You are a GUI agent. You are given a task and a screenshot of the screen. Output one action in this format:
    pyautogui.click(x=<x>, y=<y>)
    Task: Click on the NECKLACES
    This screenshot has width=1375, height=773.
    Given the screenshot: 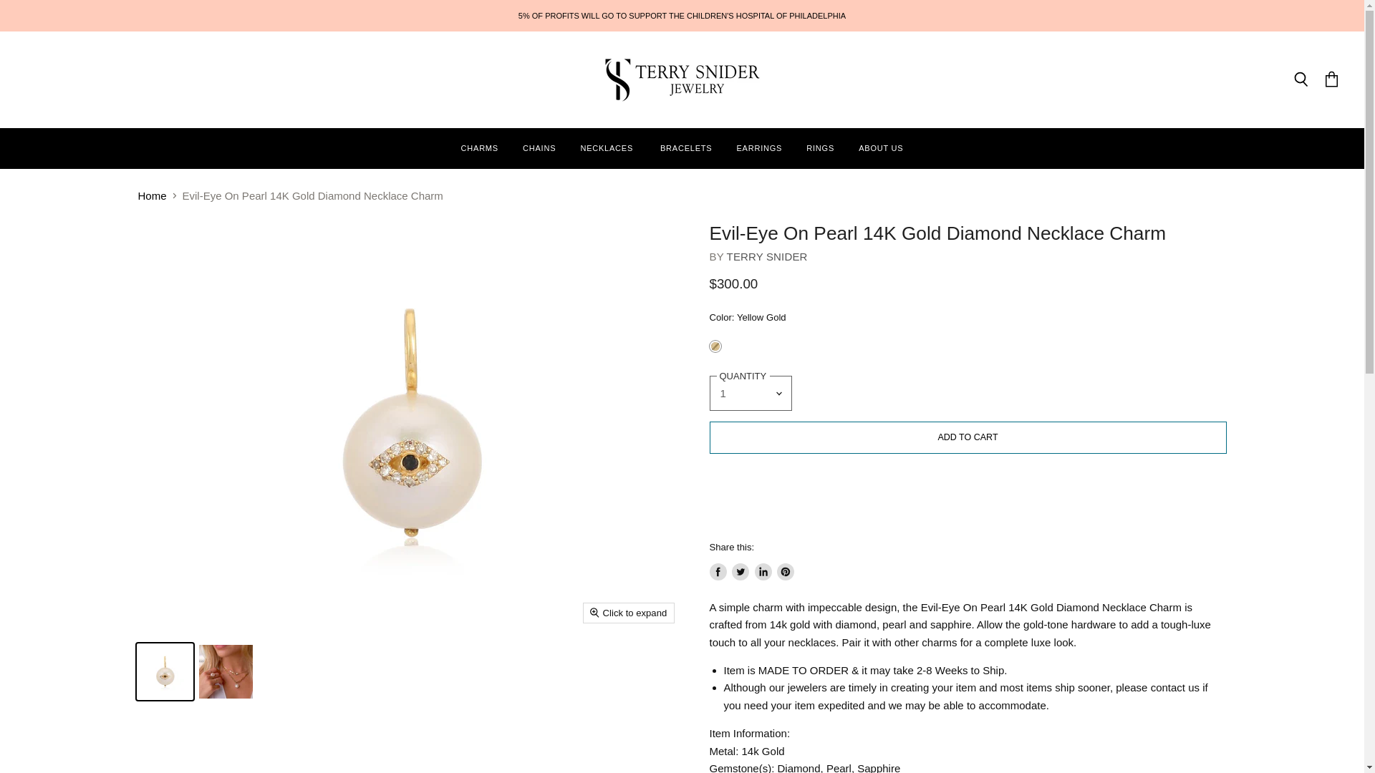 What is the action you would take?
    pyautogui.click(x=607, y=147)
    